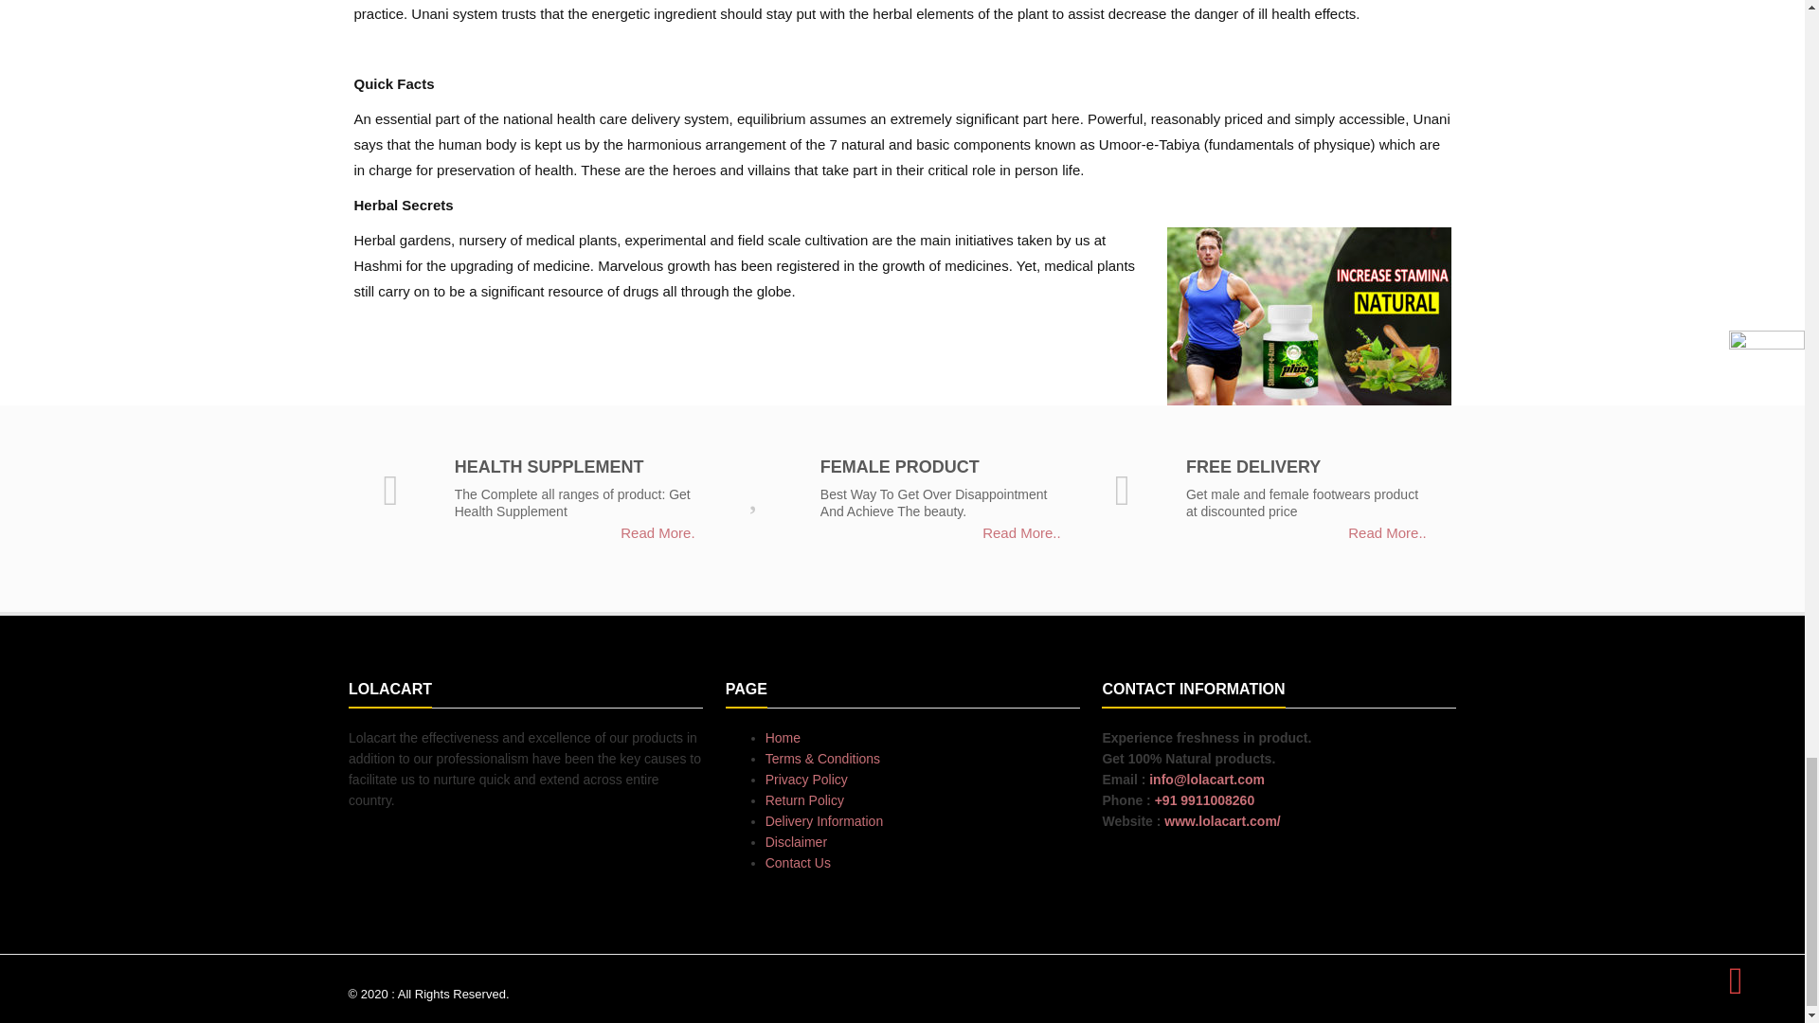 This screenshot has width=1819, height=1023. What do you see at coordinates (783, 738) in the screenshot?
I see `Home` at bounding box center [783, 738].